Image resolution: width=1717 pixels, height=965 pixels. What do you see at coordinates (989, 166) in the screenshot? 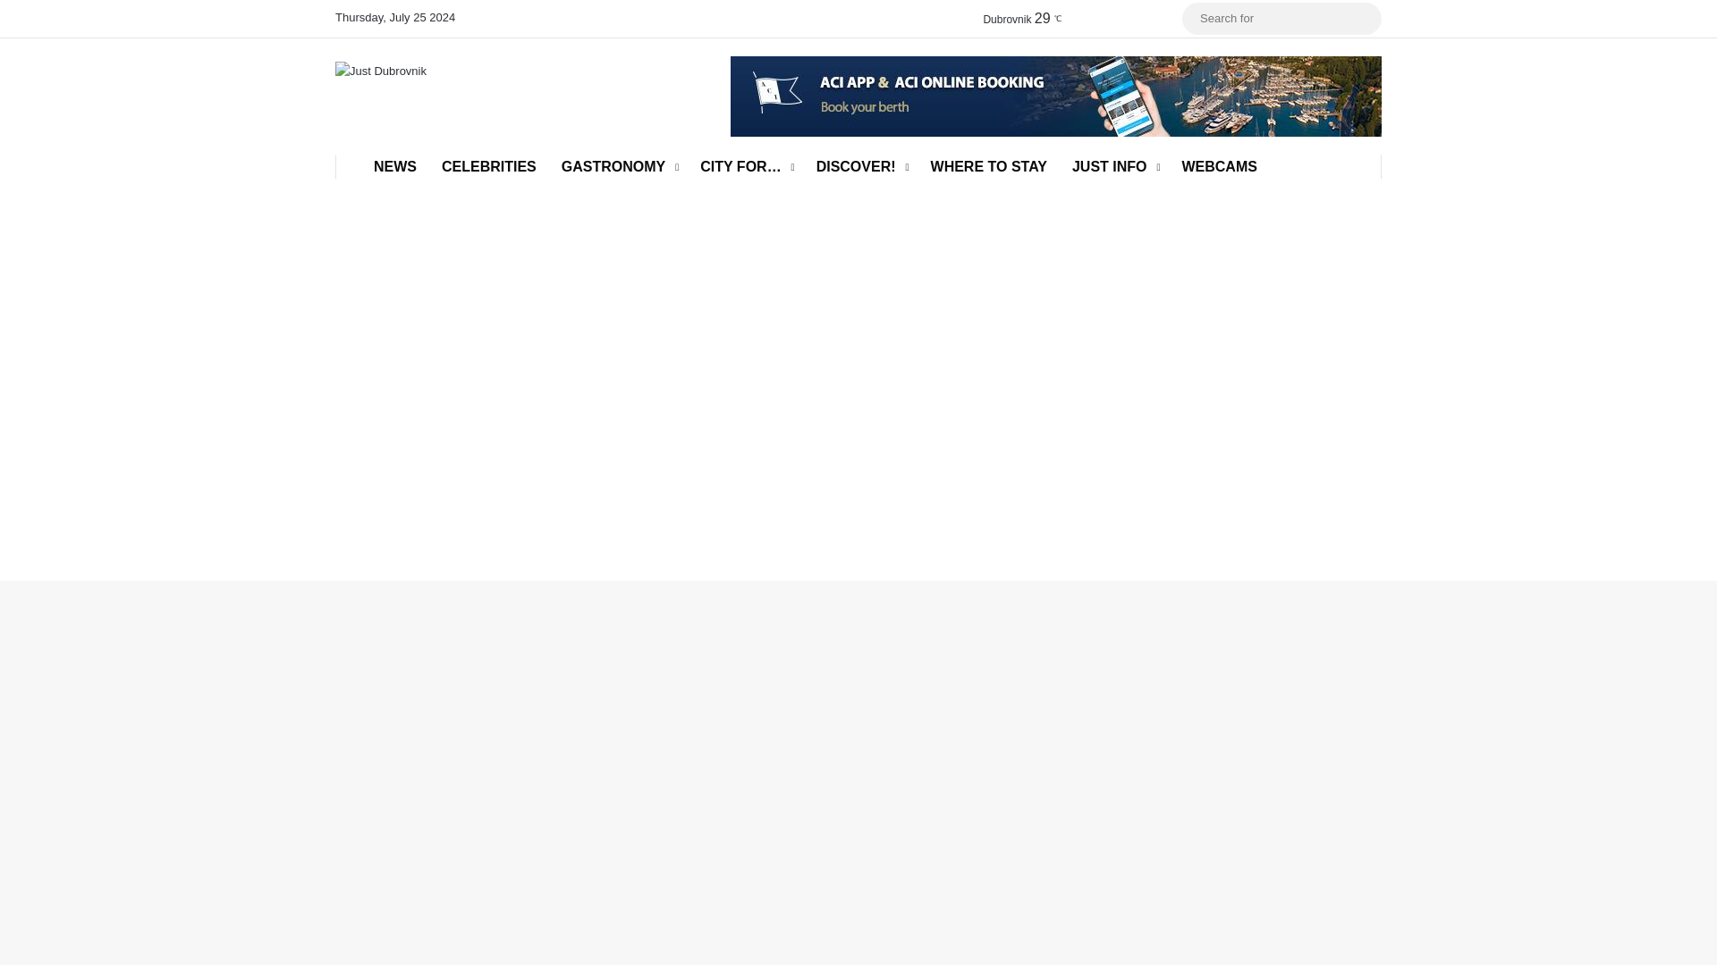
I see `WHERE TO STAY` at bounding box center [989, 166].